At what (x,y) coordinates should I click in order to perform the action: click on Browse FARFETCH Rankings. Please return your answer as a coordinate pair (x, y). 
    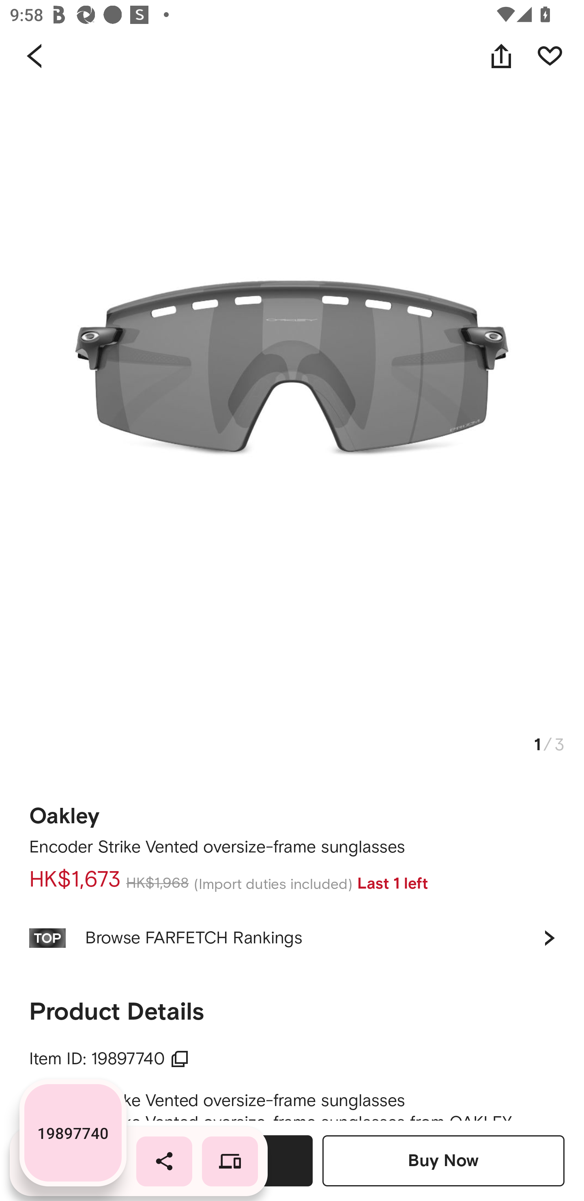
    Looking at the image, I should click on (292, 938).